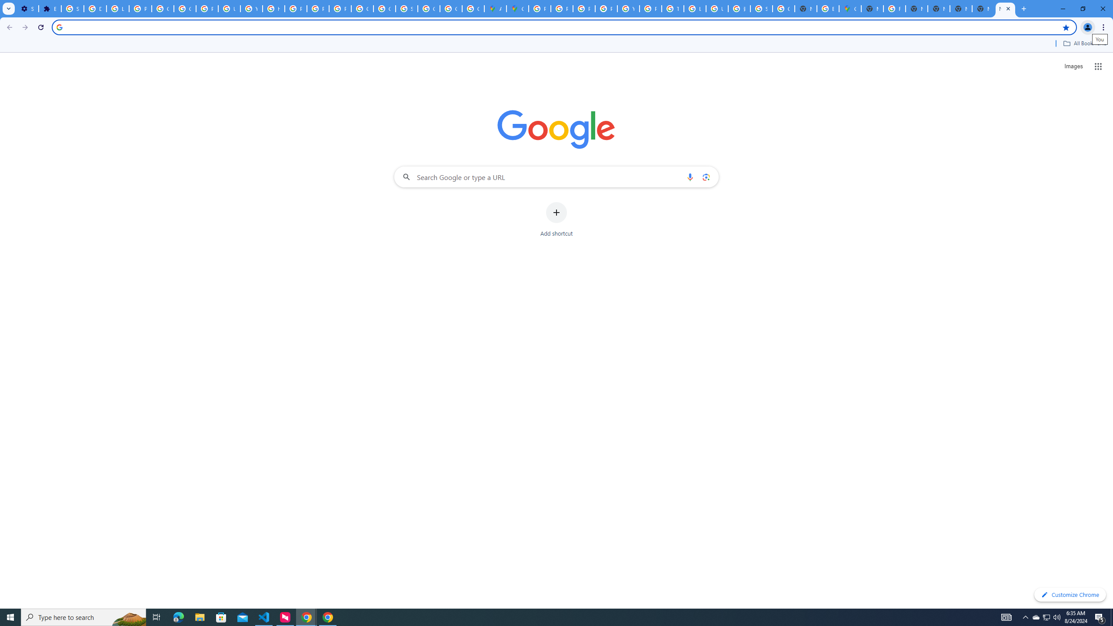  What do you see at coordinates (762, 9) in the screenshot?
I see `Sign in - Google Accounts` at bounding box center [762, 9].